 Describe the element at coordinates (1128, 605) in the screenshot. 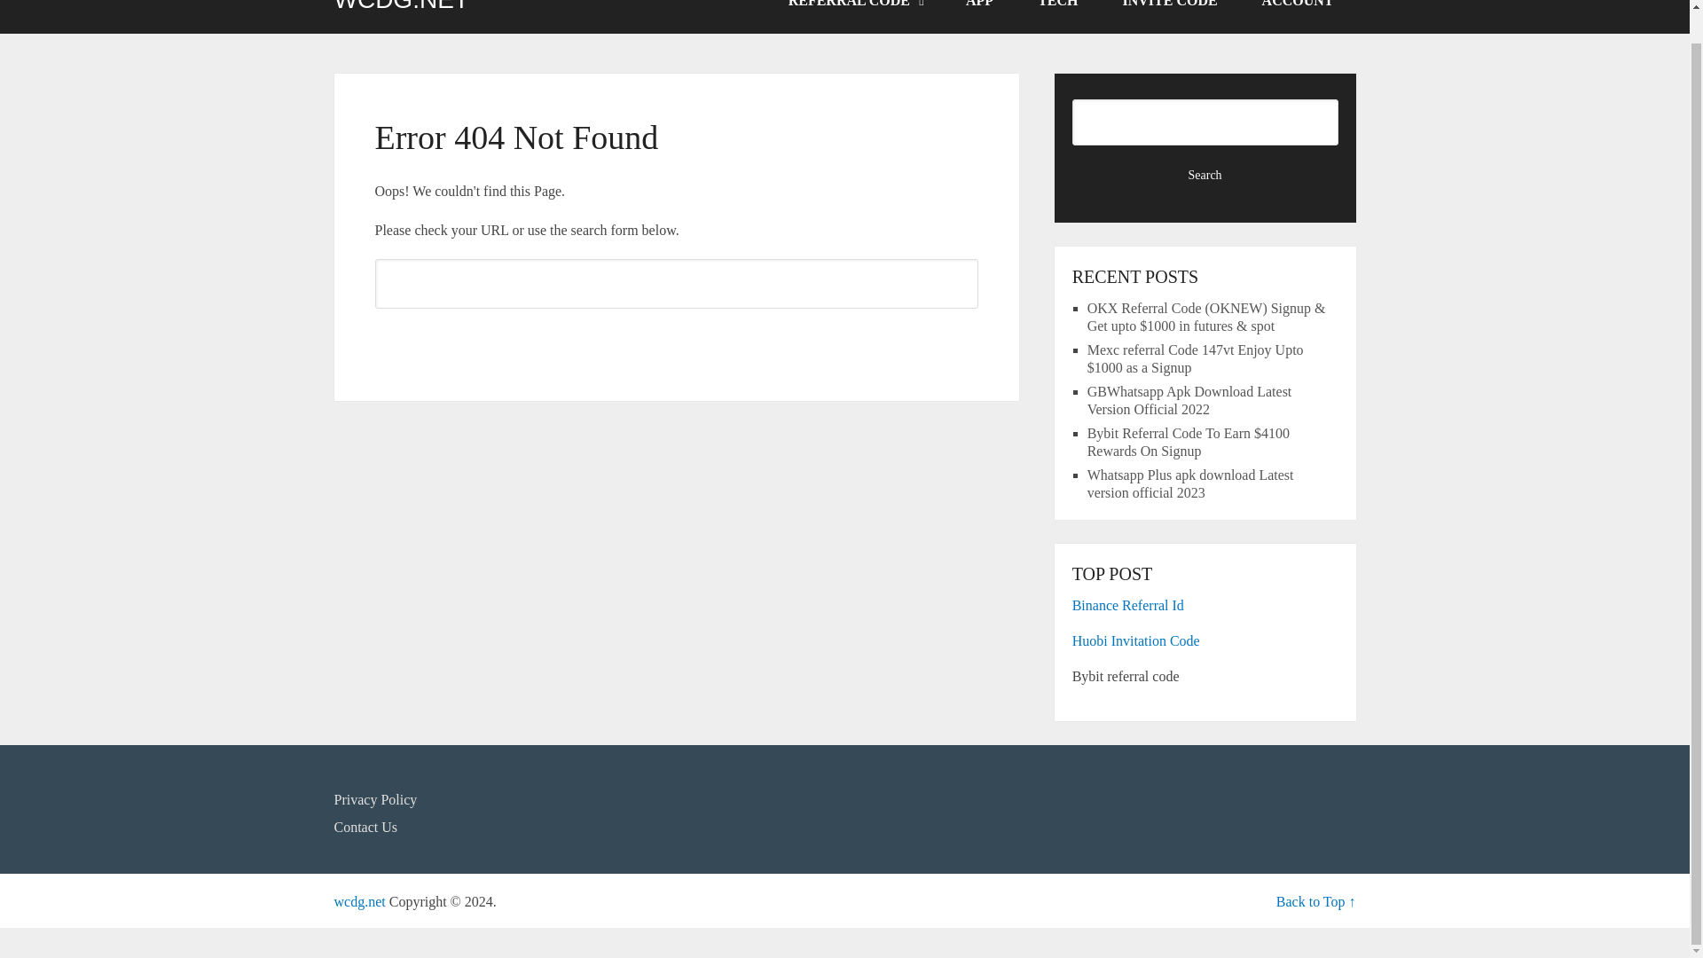

I see `Binance Referral Id` at that location.